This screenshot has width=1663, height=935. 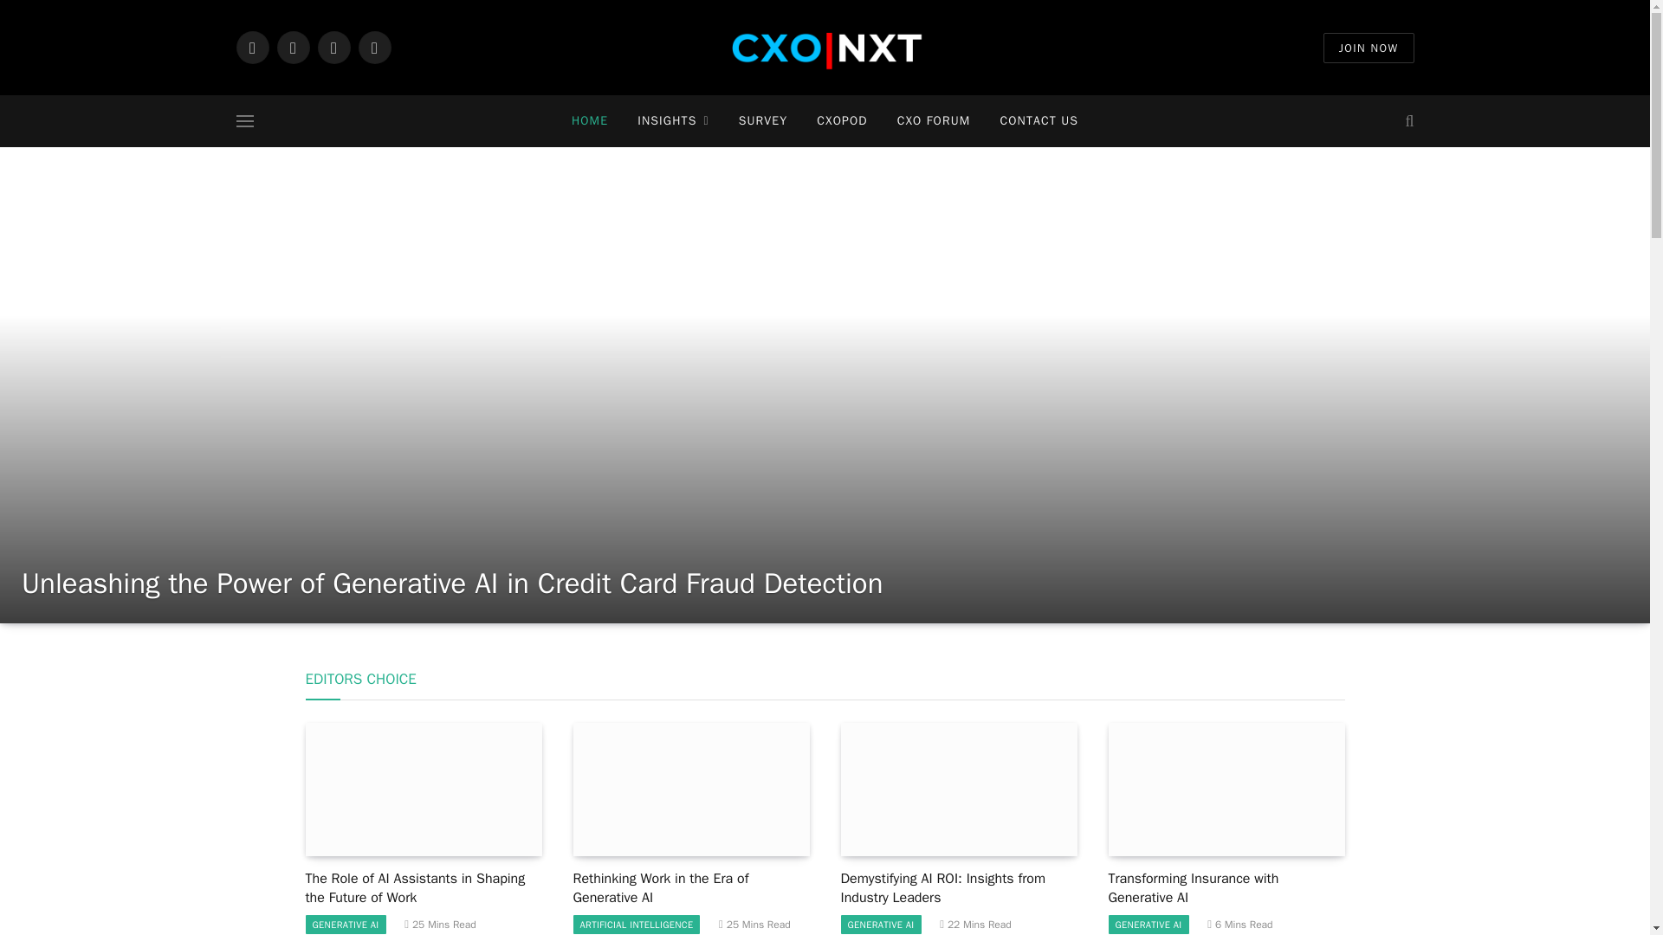 I want to click on INSIGHTS, so click(x=672, y=121).